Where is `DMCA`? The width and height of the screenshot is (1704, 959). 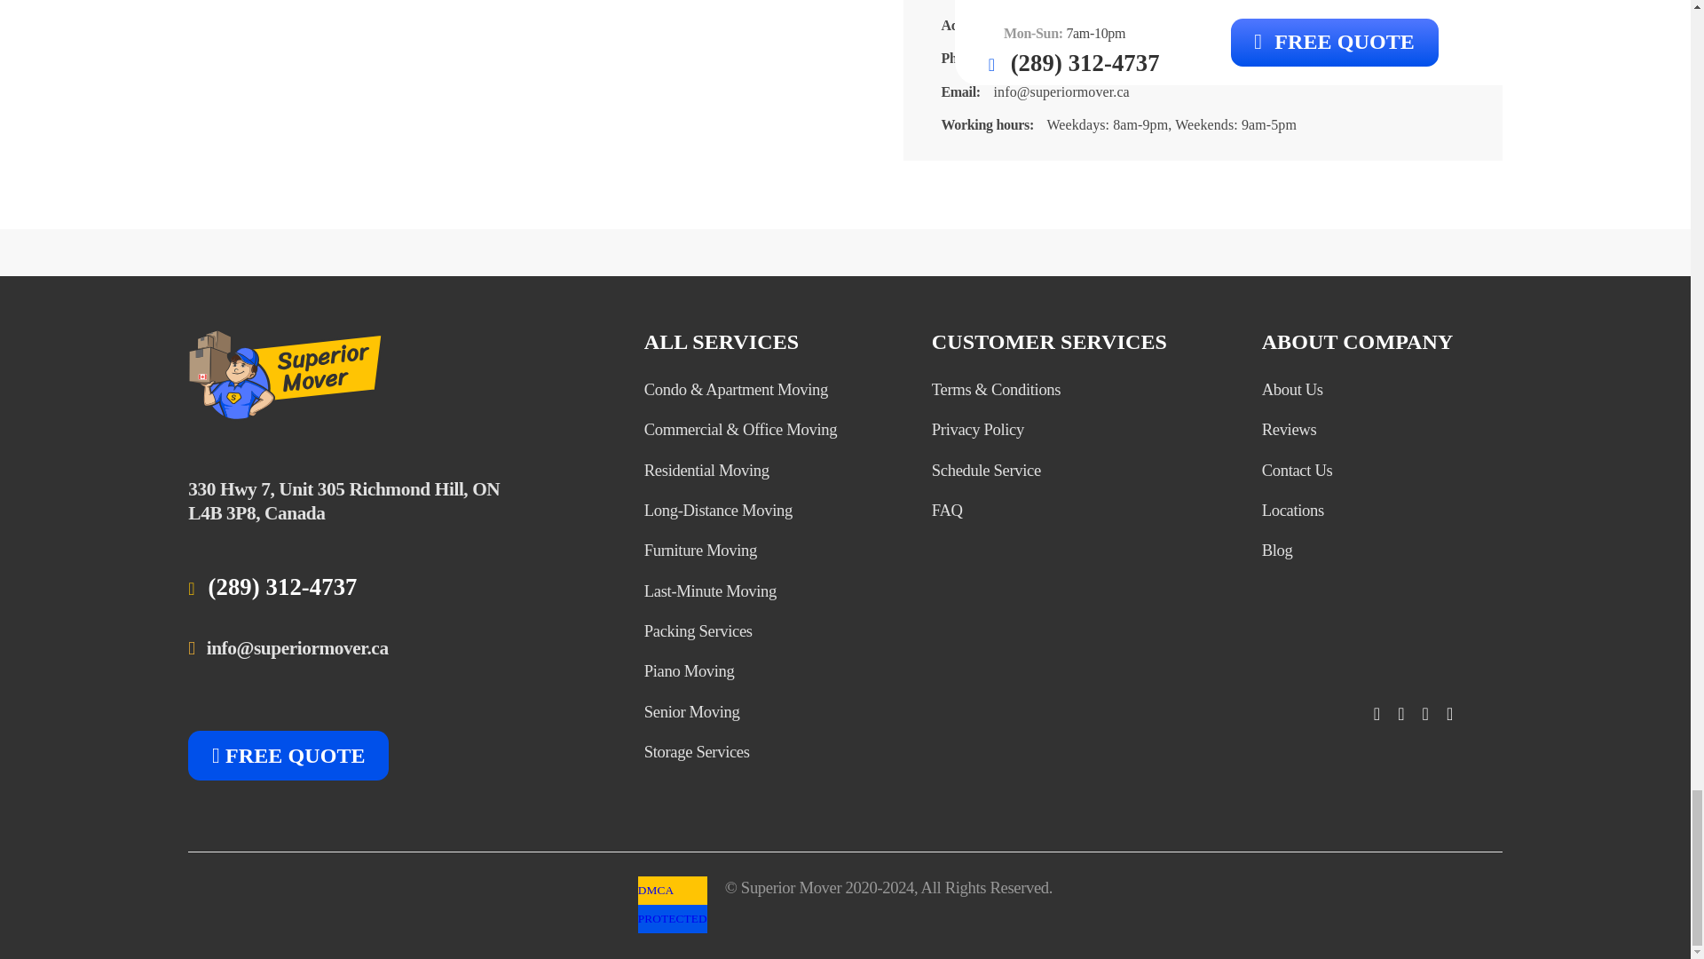
DMCA is located at coordinates (672, 918).